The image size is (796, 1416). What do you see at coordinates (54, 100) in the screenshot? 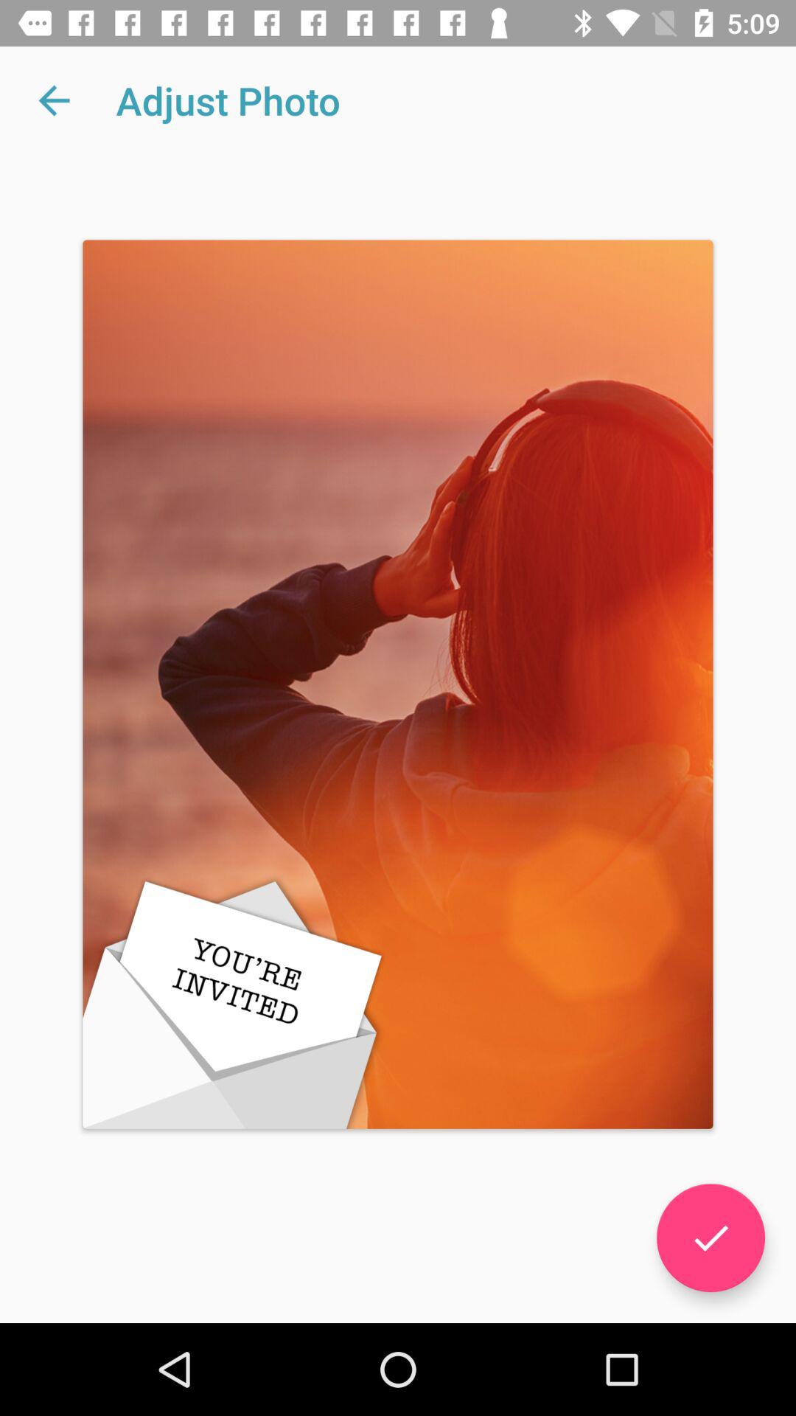
I see `turn on item to the left of adjust photo item` at bounding box center [54, 100].